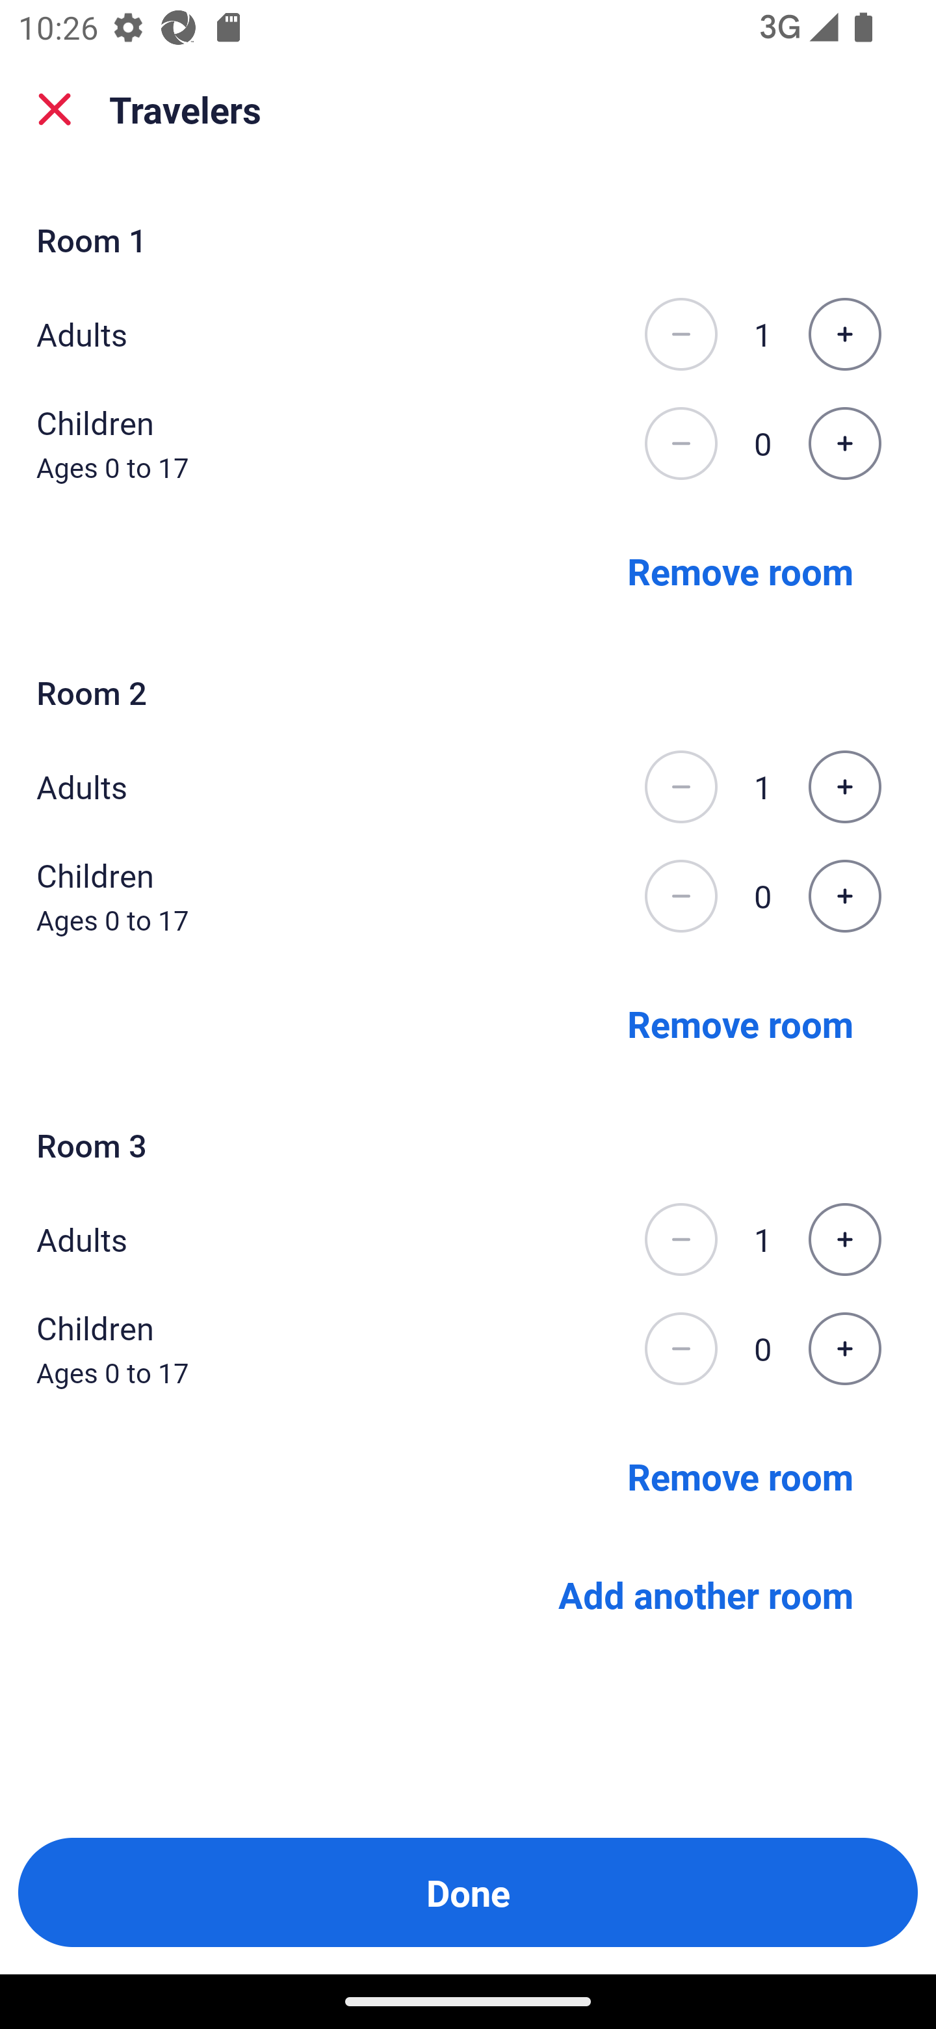  I want to click on Increase the number of children, so click(844, 896).